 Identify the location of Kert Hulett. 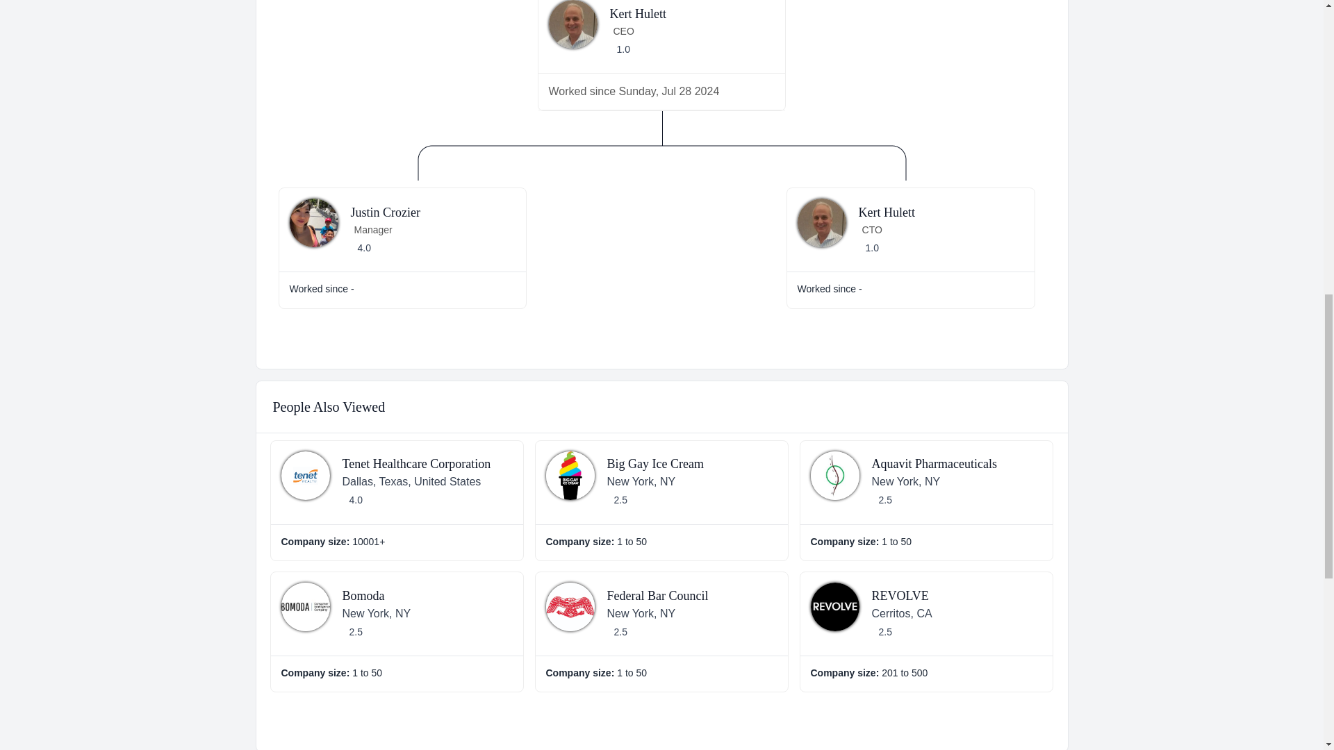
(638, 14).